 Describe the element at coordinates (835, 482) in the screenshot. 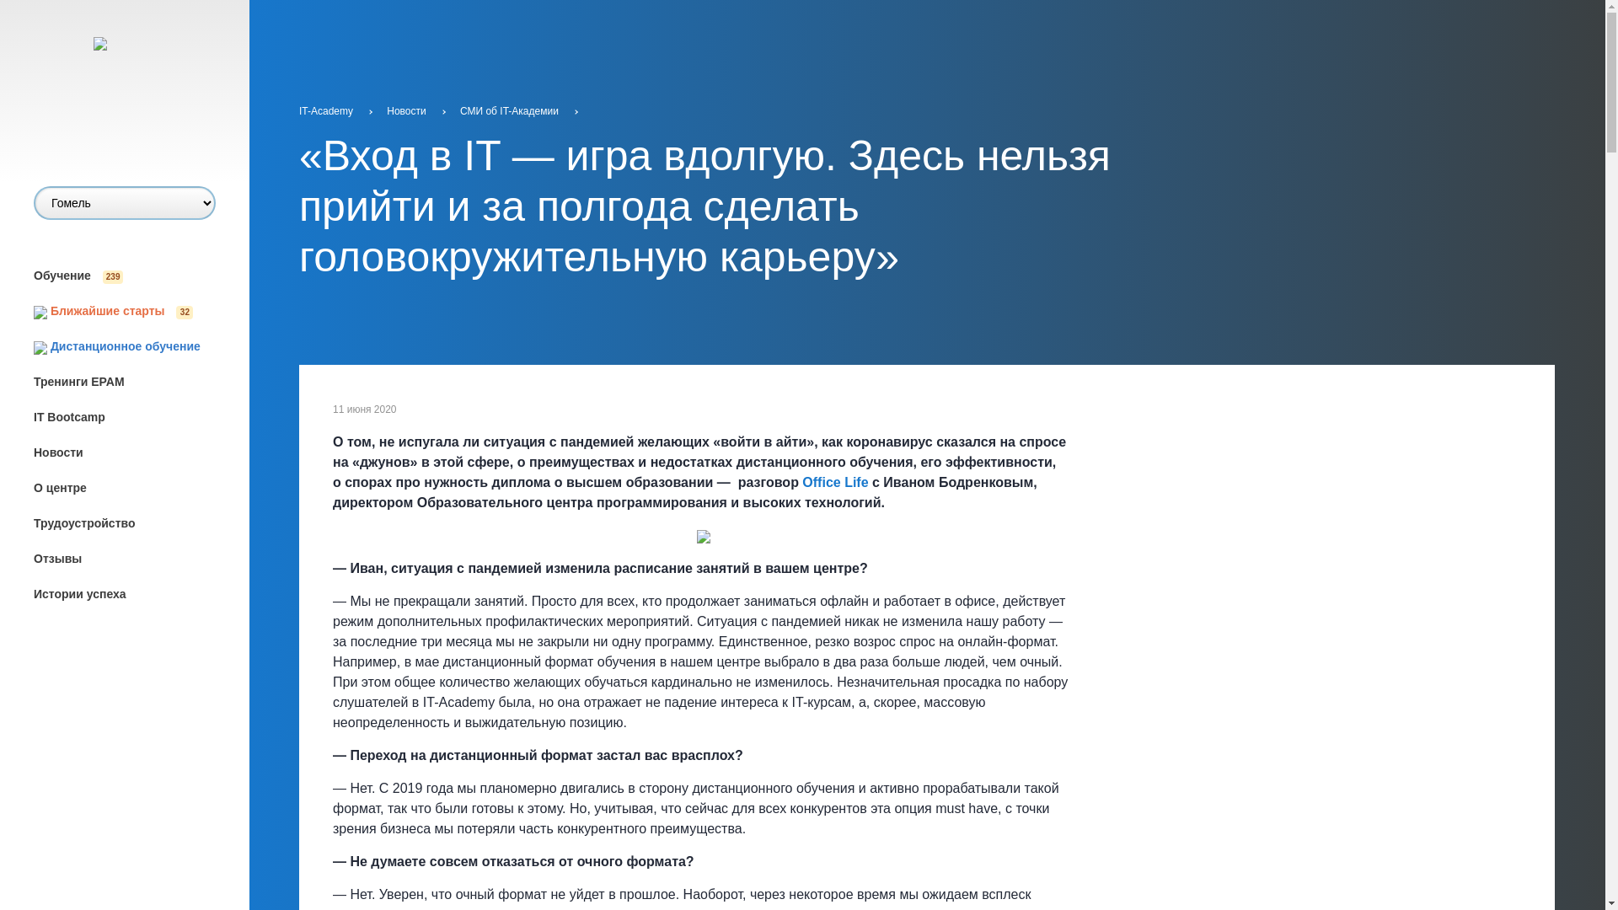

I see `Office Life` at that location.